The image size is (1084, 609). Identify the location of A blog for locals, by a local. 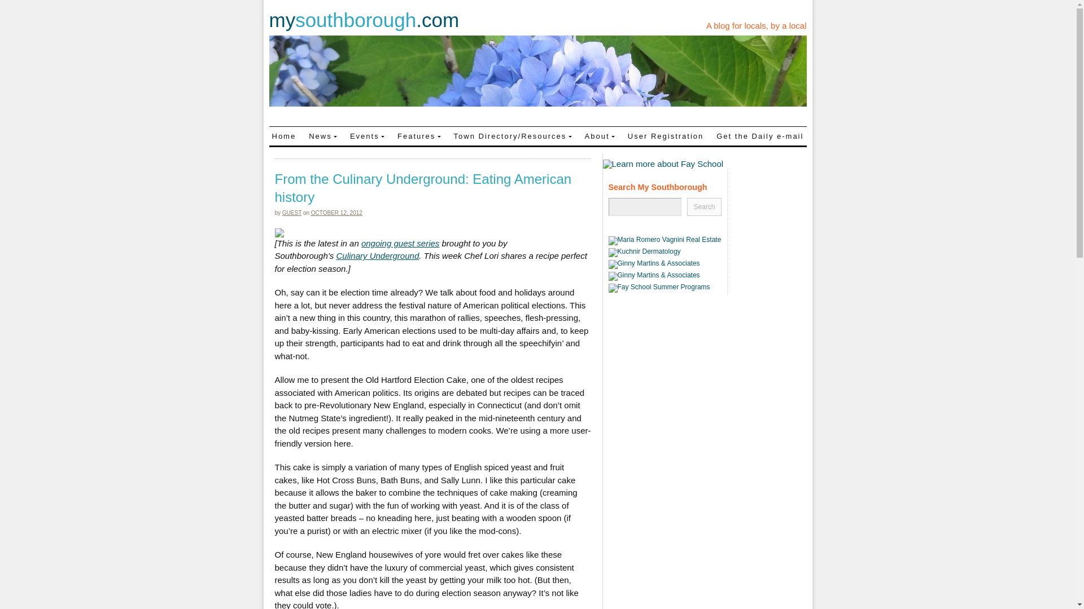
(757, 25).